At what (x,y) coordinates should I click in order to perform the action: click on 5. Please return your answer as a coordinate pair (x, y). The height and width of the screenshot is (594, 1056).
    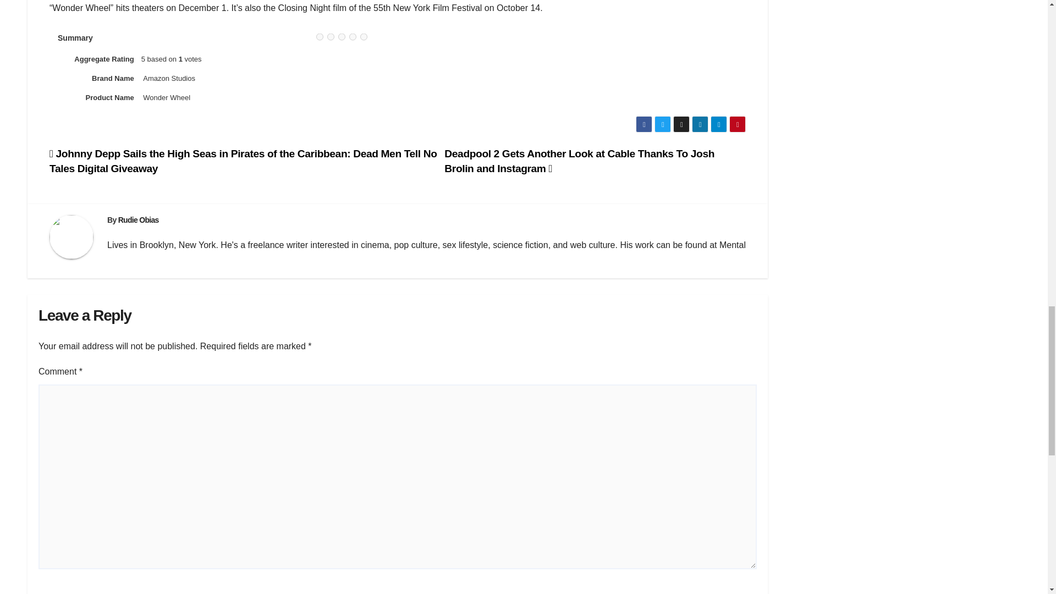
    Looking at the image, I should click on (364, 37).